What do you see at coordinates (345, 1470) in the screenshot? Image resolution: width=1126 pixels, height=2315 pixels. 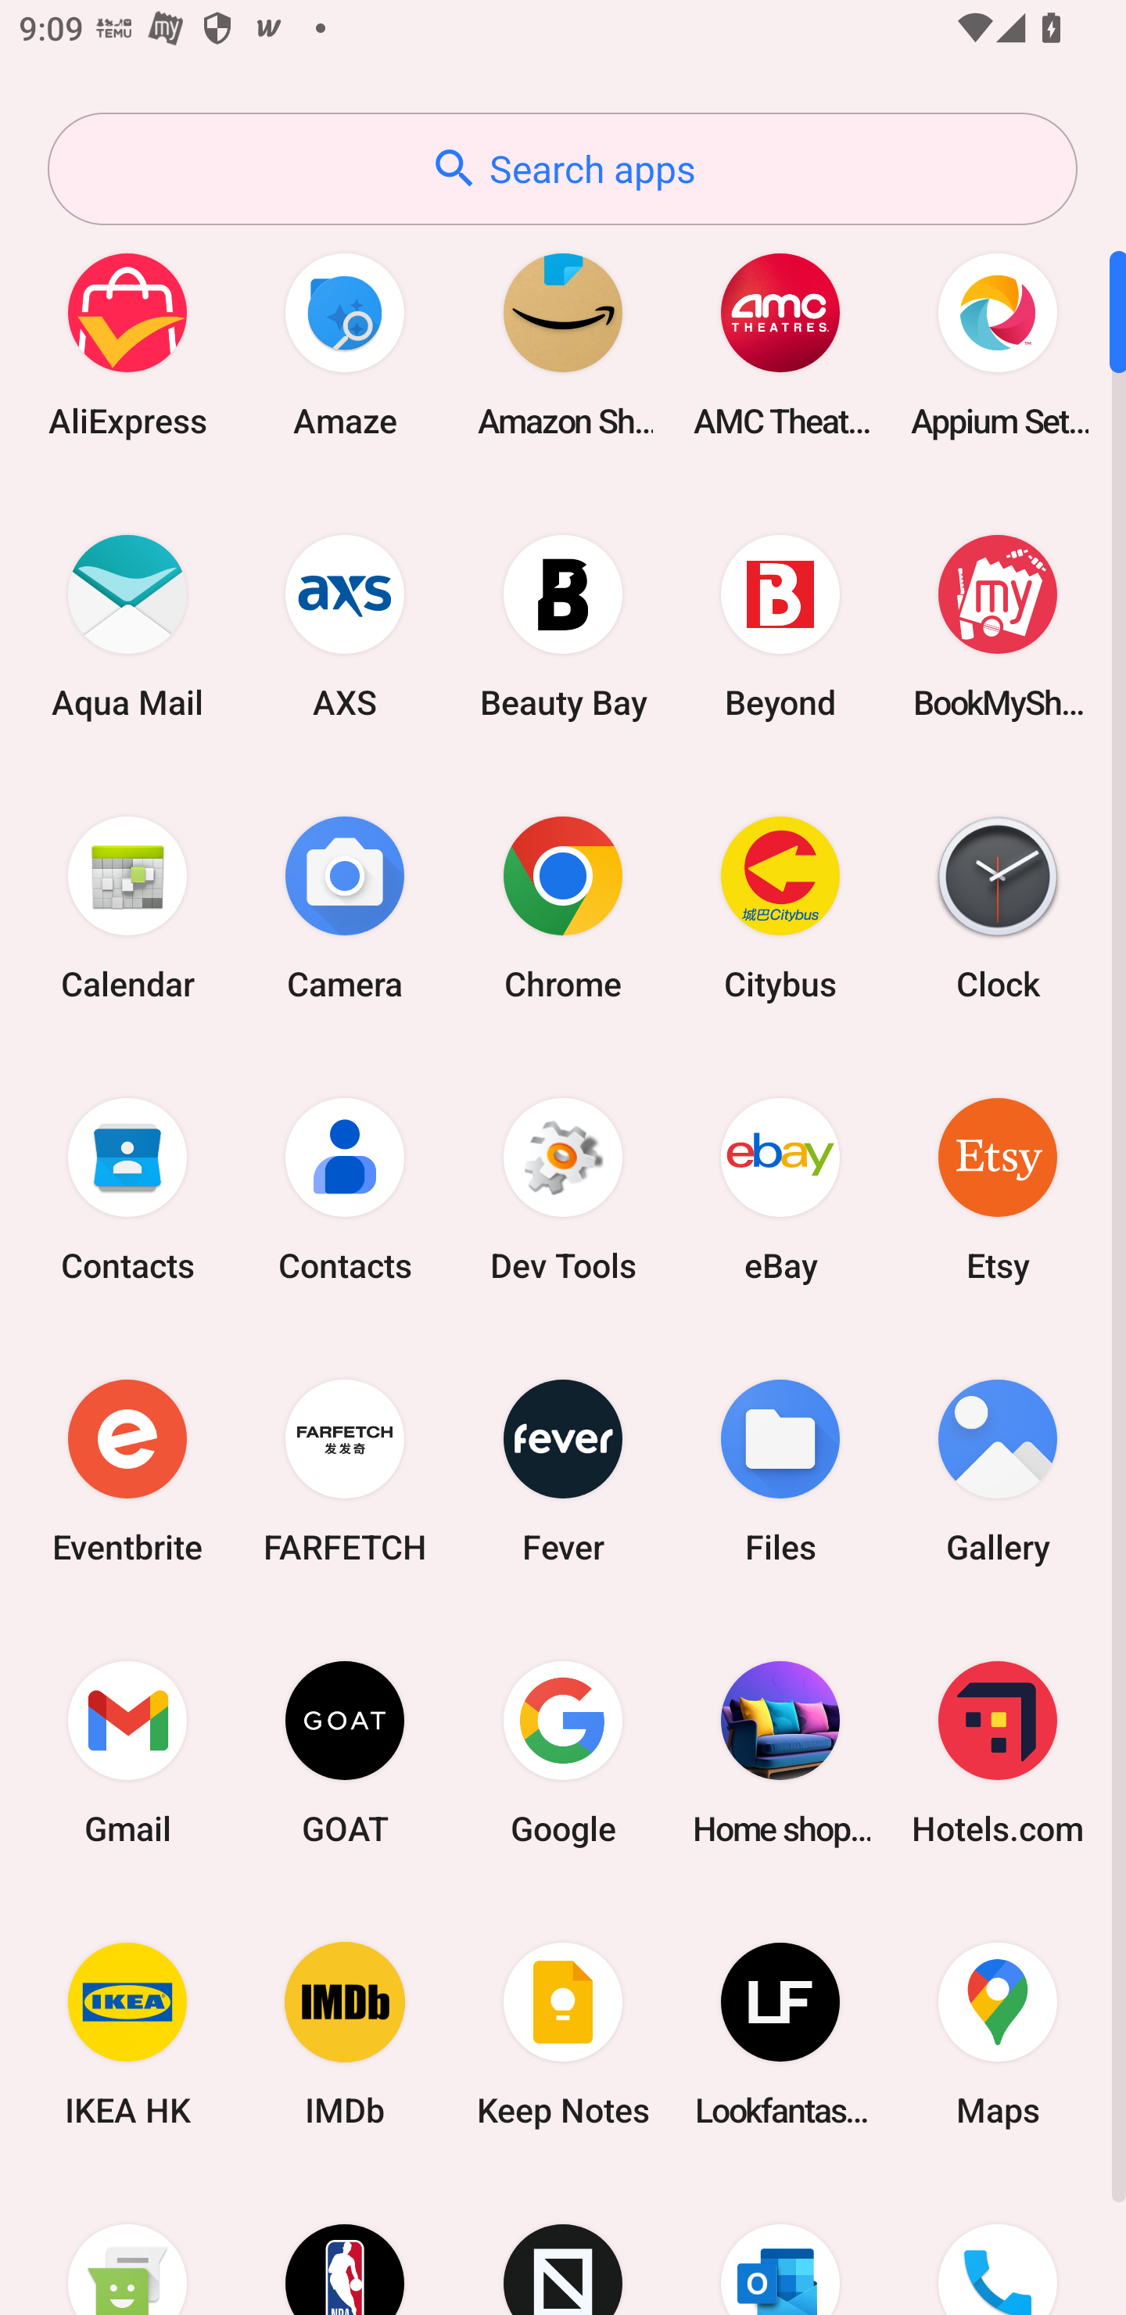 I see `FARFETCH` at bounding box center [345, 1470].